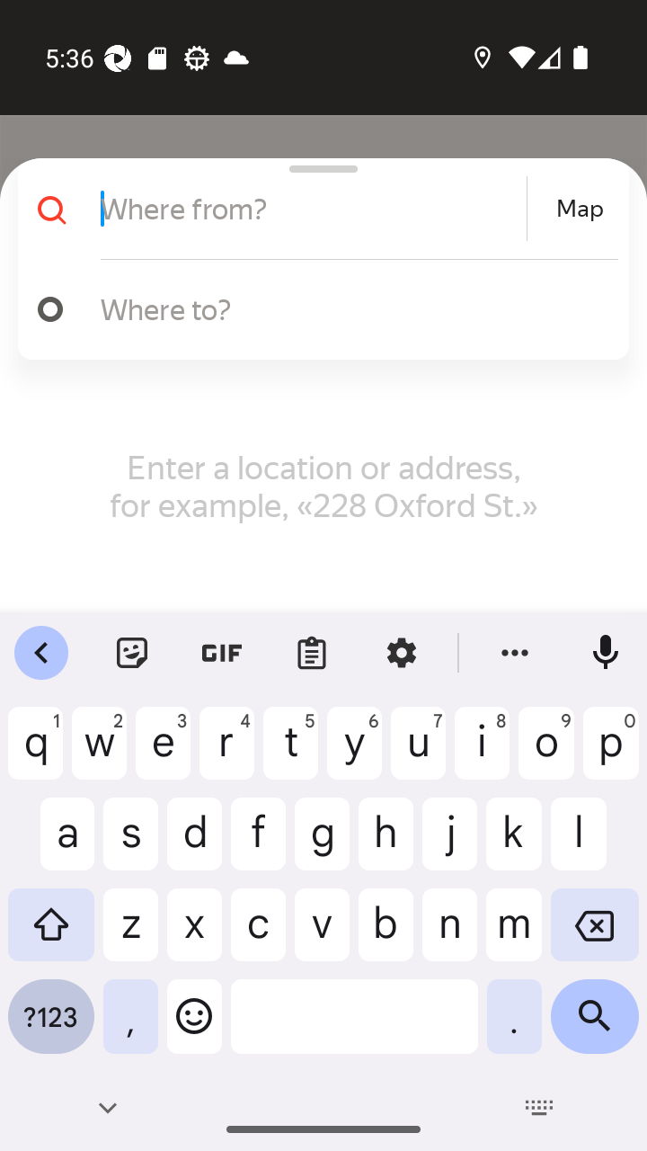 This screenshot has height=1151, width=647. Describe the element at coordinates (350, 308) in the screenshot. I see `Where to?` at that location.